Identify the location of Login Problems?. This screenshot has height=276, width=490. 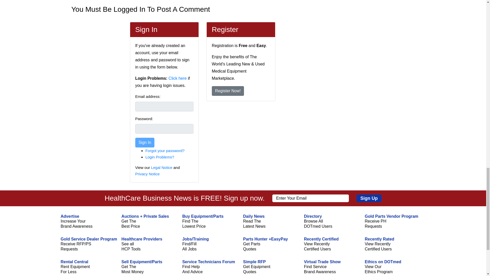
(160, 157).